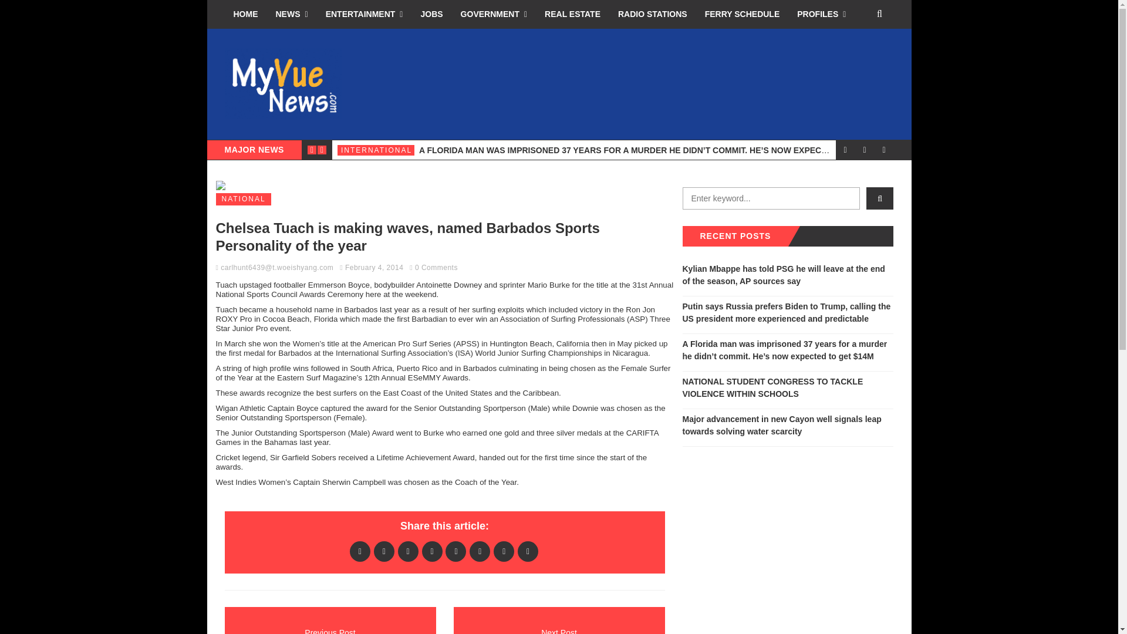  Describe the element at coordinates (743, 14) in the screenshot. I see `FERRY SCHEDULE` at that location.